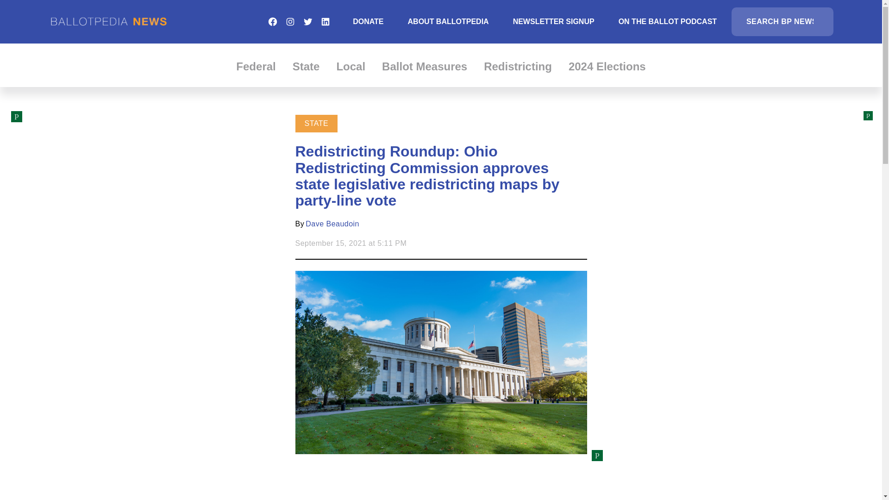  I want to click on Twitter, so click(307, 21).